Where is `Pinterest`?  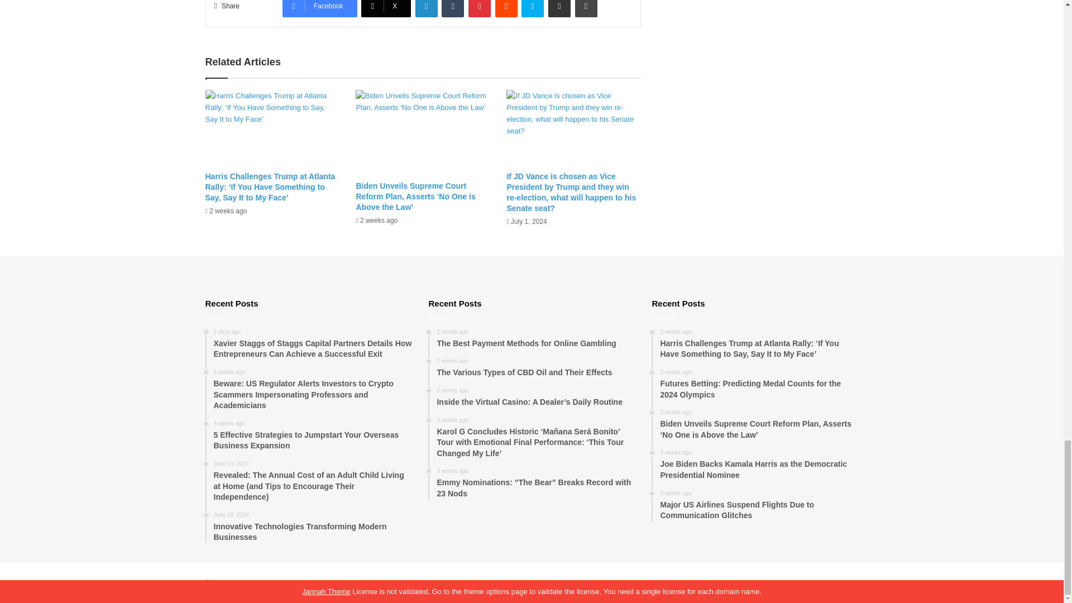
Pinterest is located at coordinates (480, 9).